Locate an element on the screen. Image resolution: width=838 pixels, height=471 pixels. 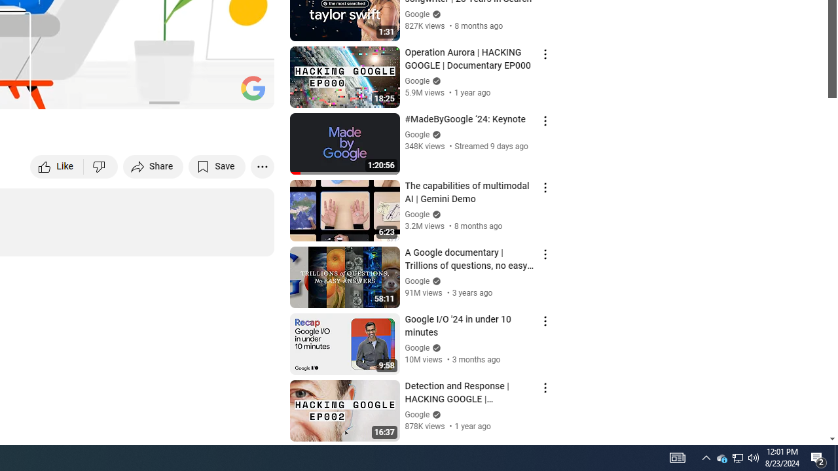
Dislike this video is located at coordinates (101, 166).